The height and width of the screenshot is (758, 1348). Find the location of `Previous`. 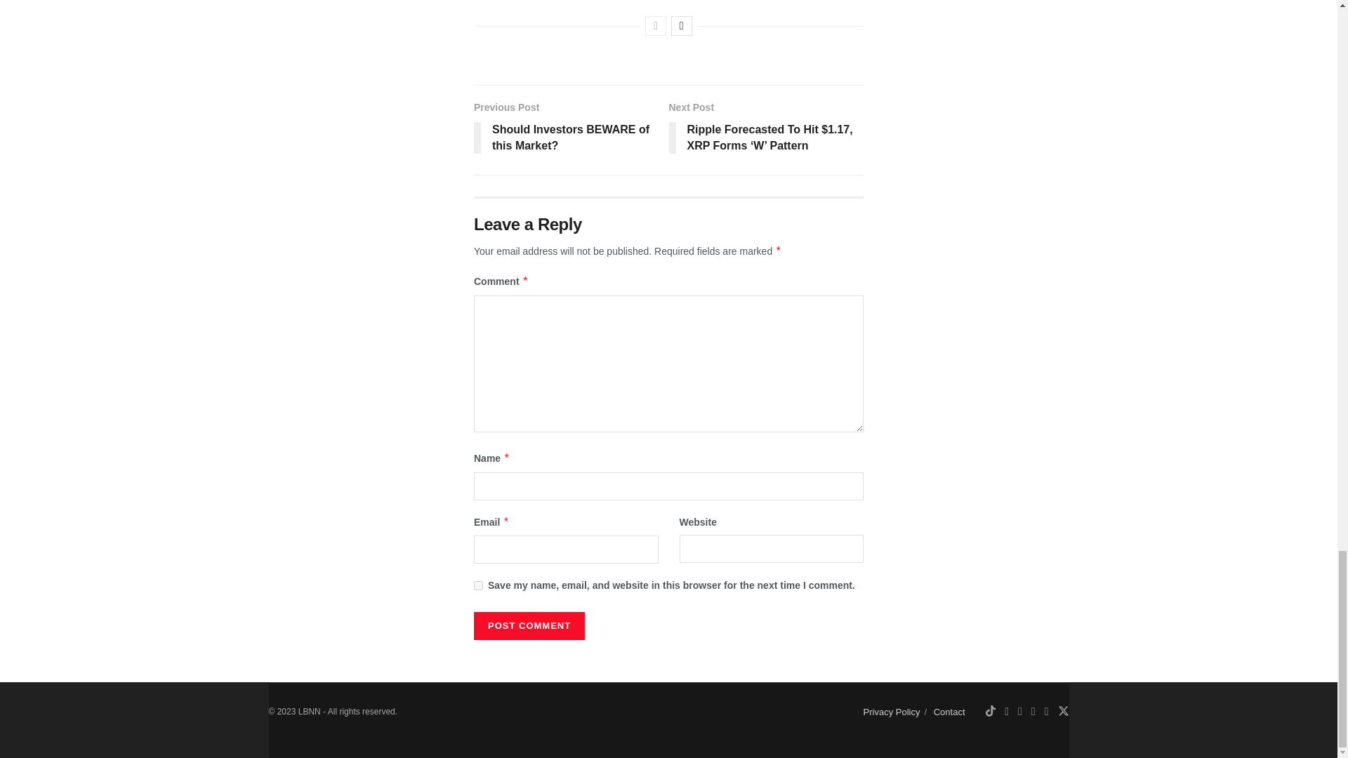

Previous is located at coordinates (656, 25).